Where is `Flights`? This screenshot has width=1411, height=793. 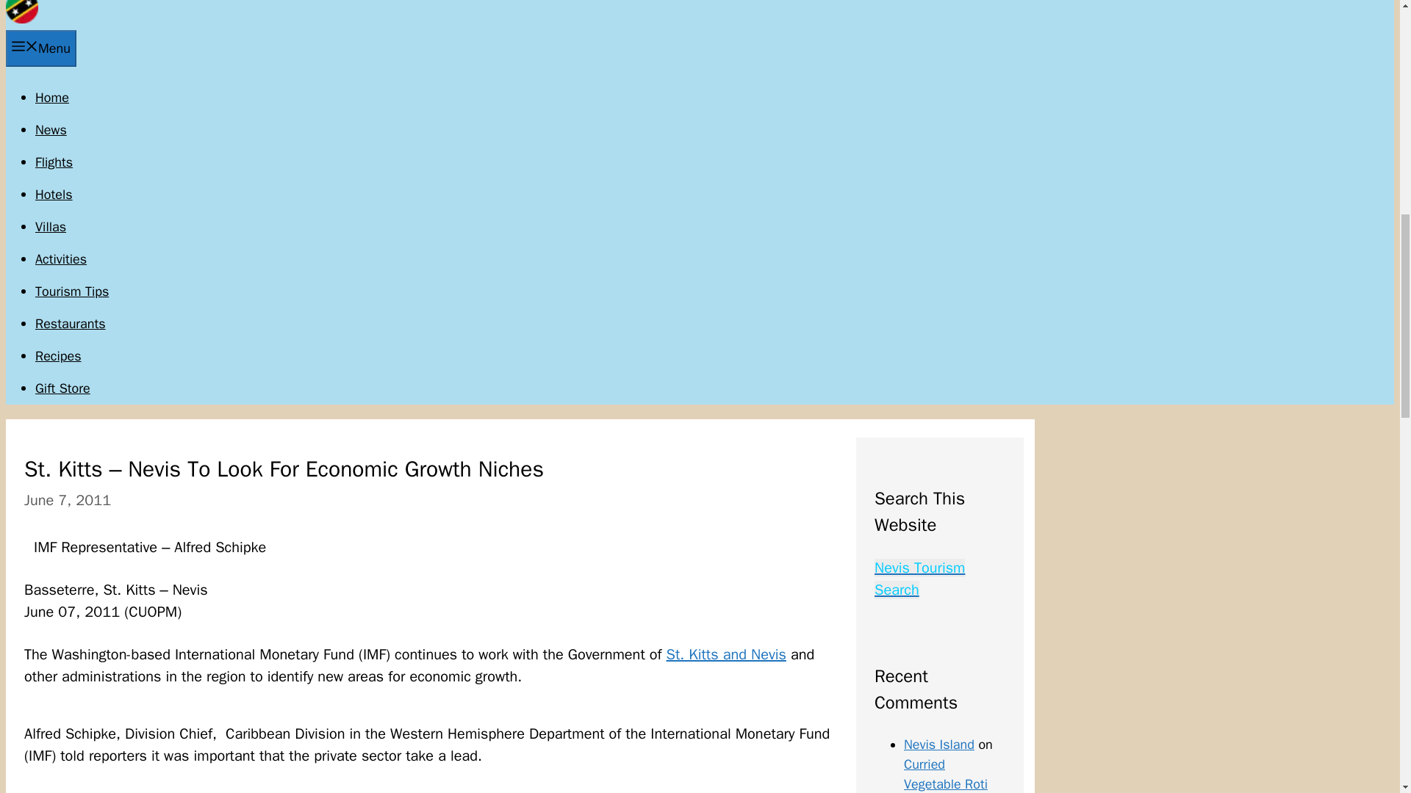 Flights is located at coordinates (54, 162).